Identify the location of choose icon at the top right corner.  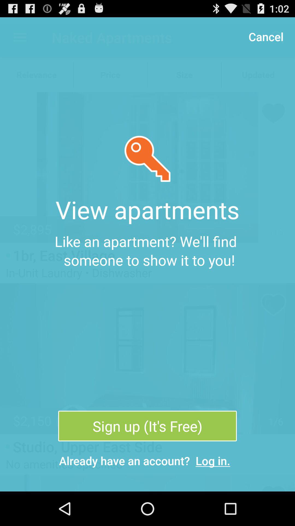
(266, 36).